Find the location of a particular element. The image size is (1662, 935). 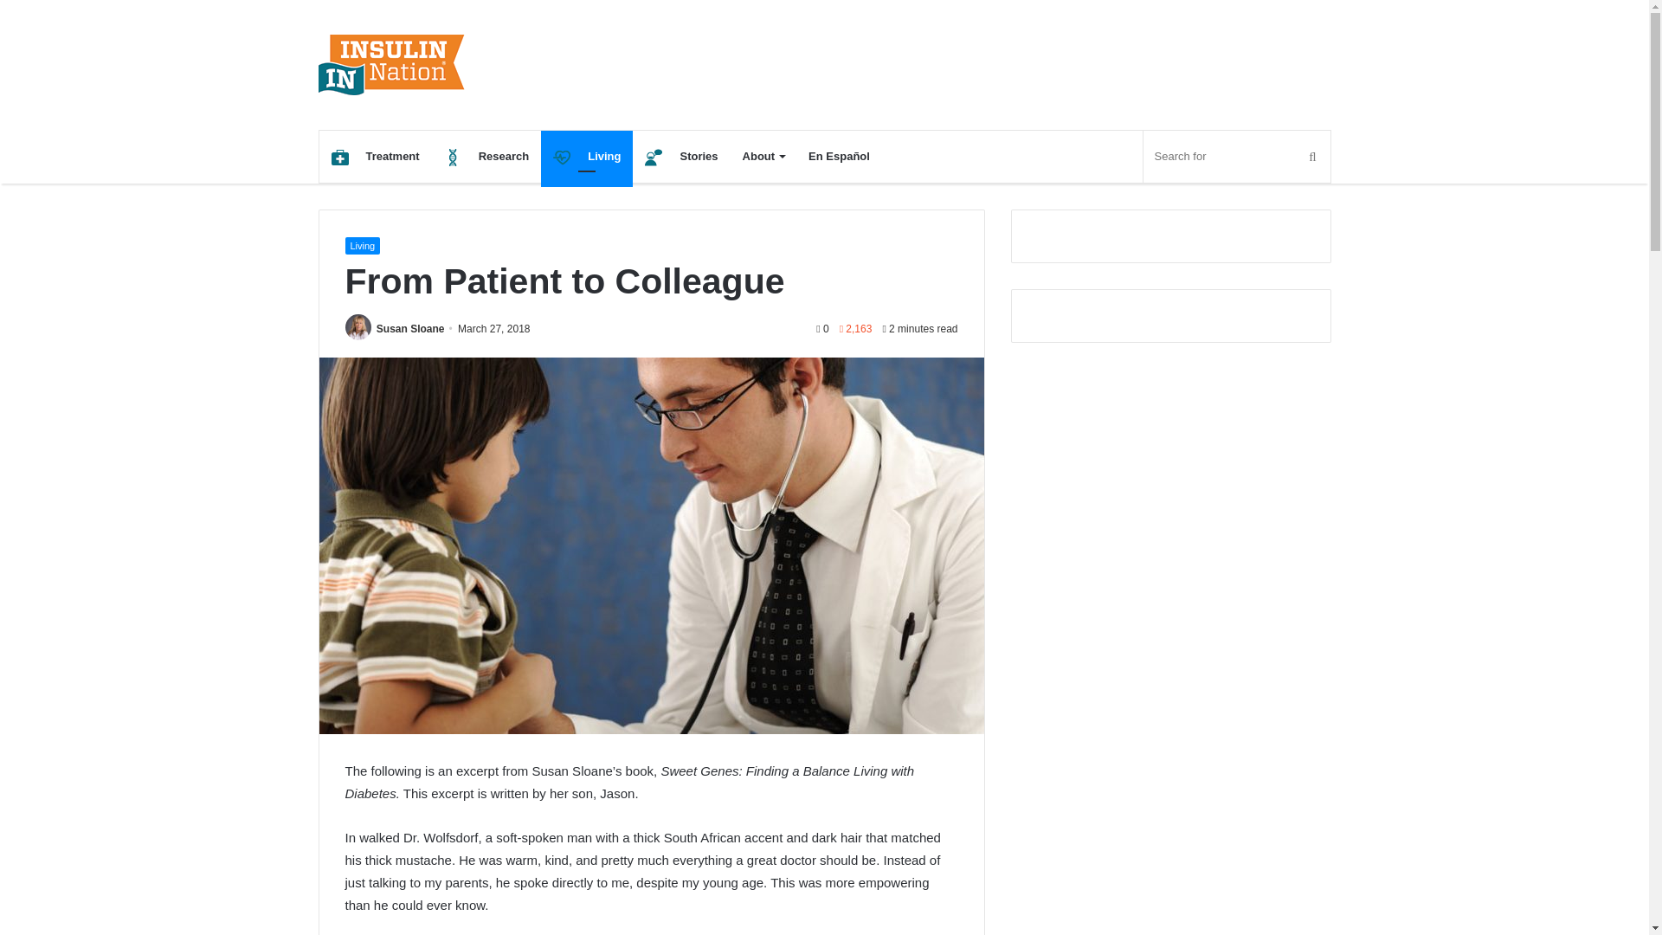

Susan Sloane is located at coordinates (410, 328).